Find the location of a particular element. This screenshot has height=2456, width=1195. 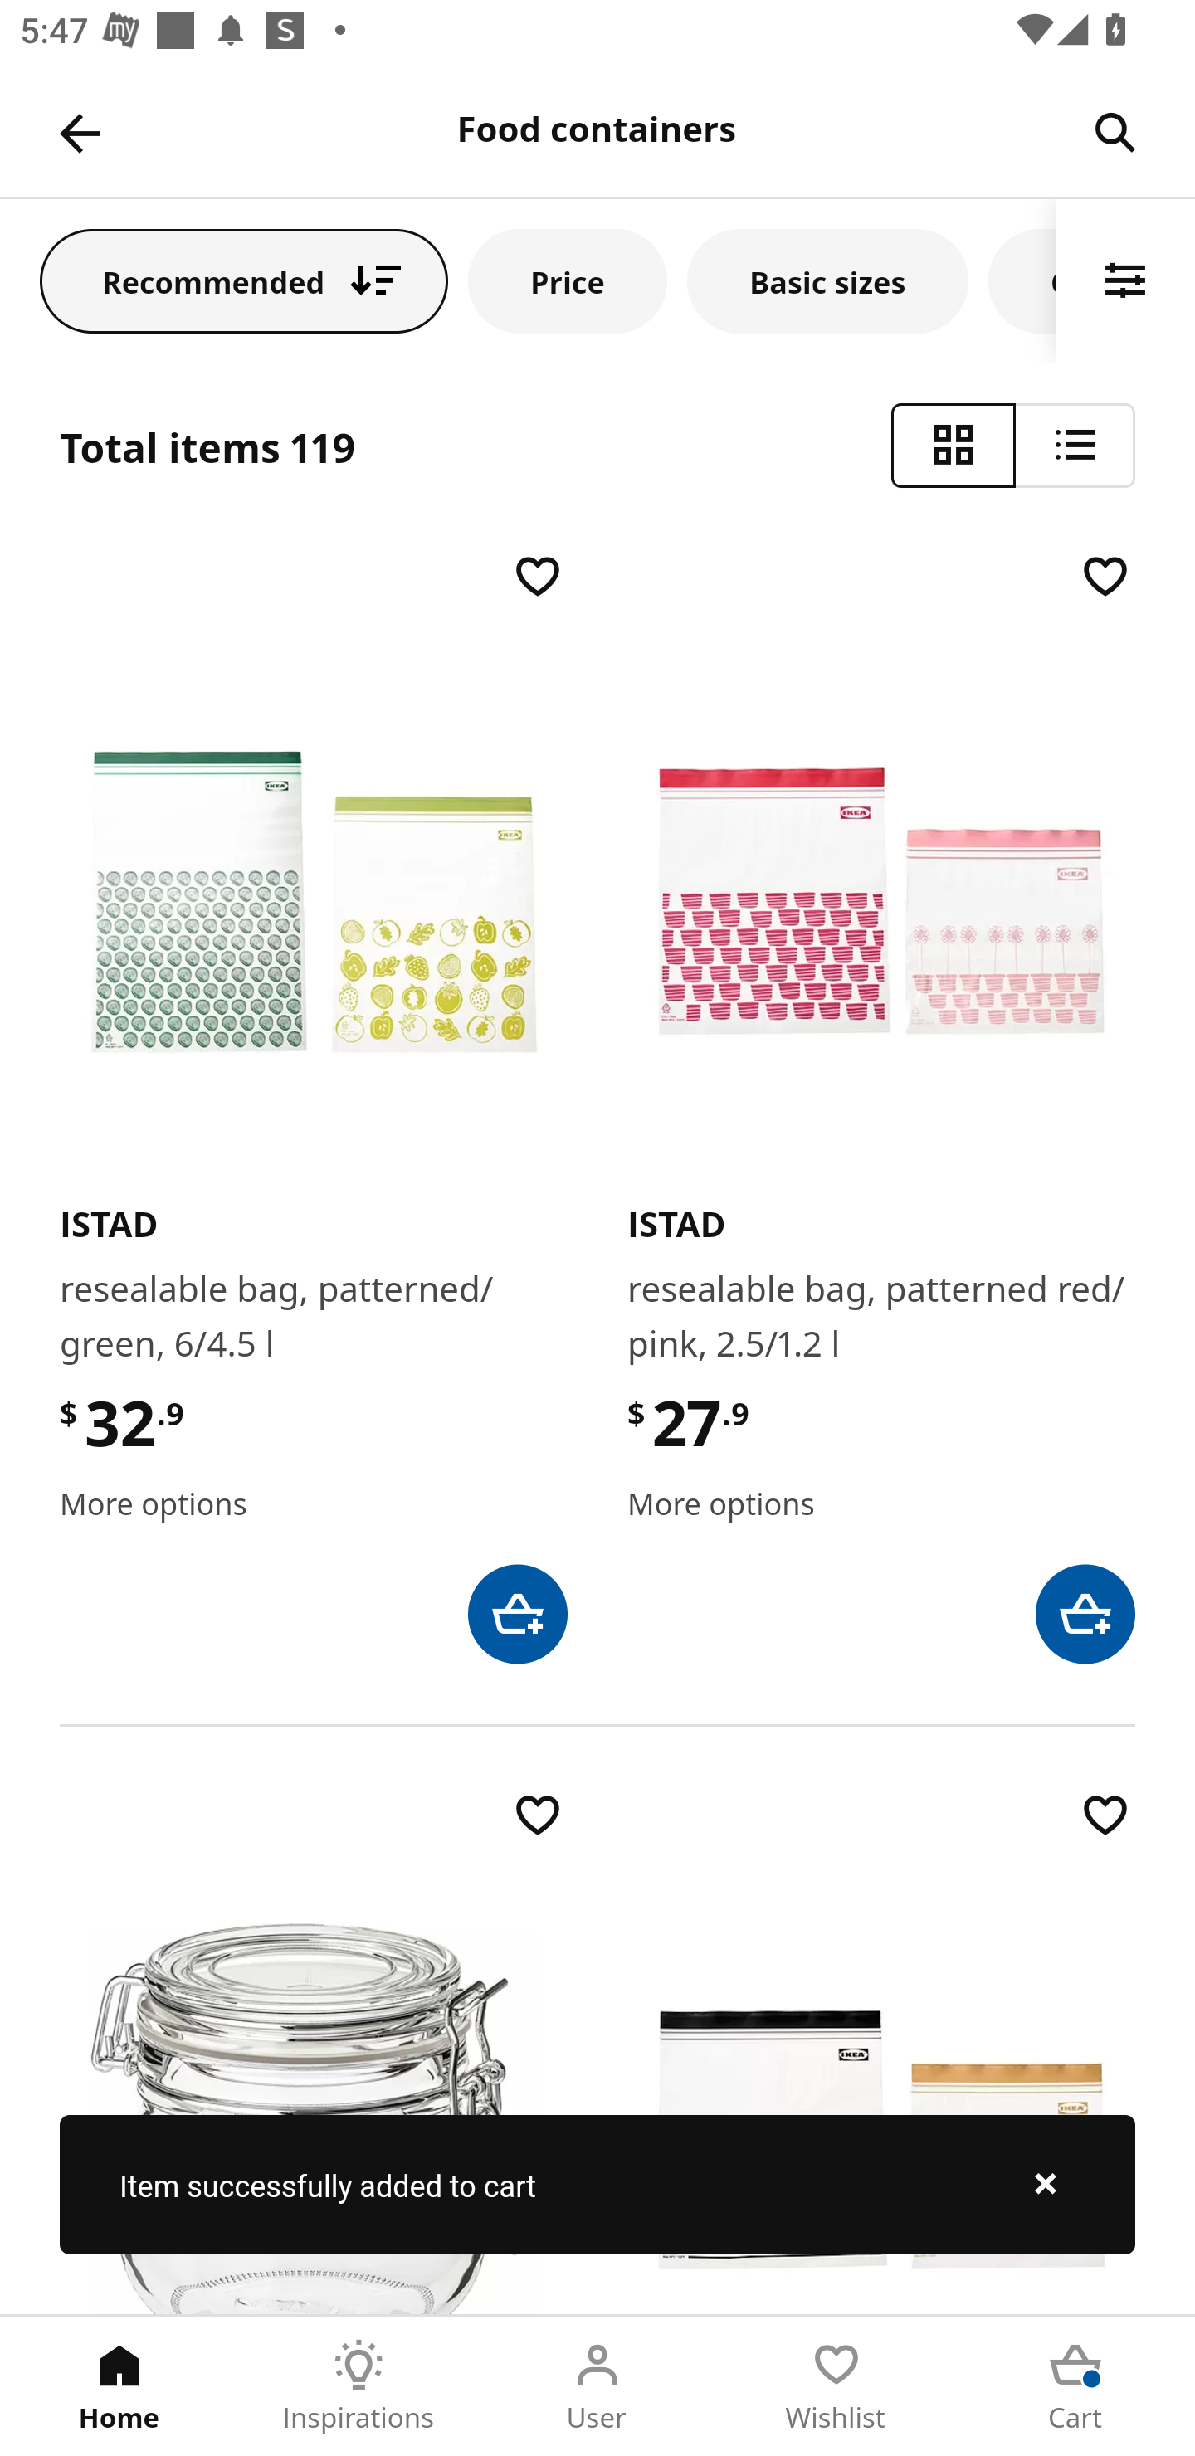

Inspirations
Tab 2 of 5 is located at coordinates (358, 2386).